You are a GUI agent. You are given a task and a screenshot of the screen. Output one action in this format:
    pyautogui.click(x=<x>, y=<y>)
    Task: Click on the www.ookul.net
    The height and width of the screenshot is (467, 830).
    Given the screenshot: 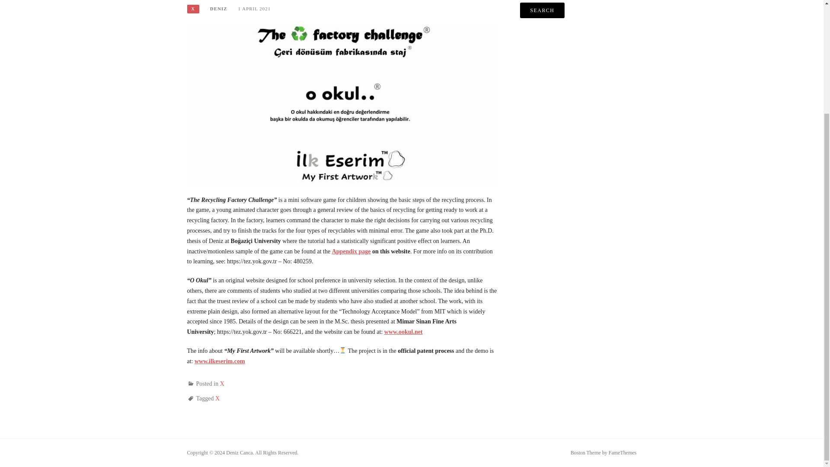 What is the action you would take?
    pyautogui.click(x=403, y=332)
    